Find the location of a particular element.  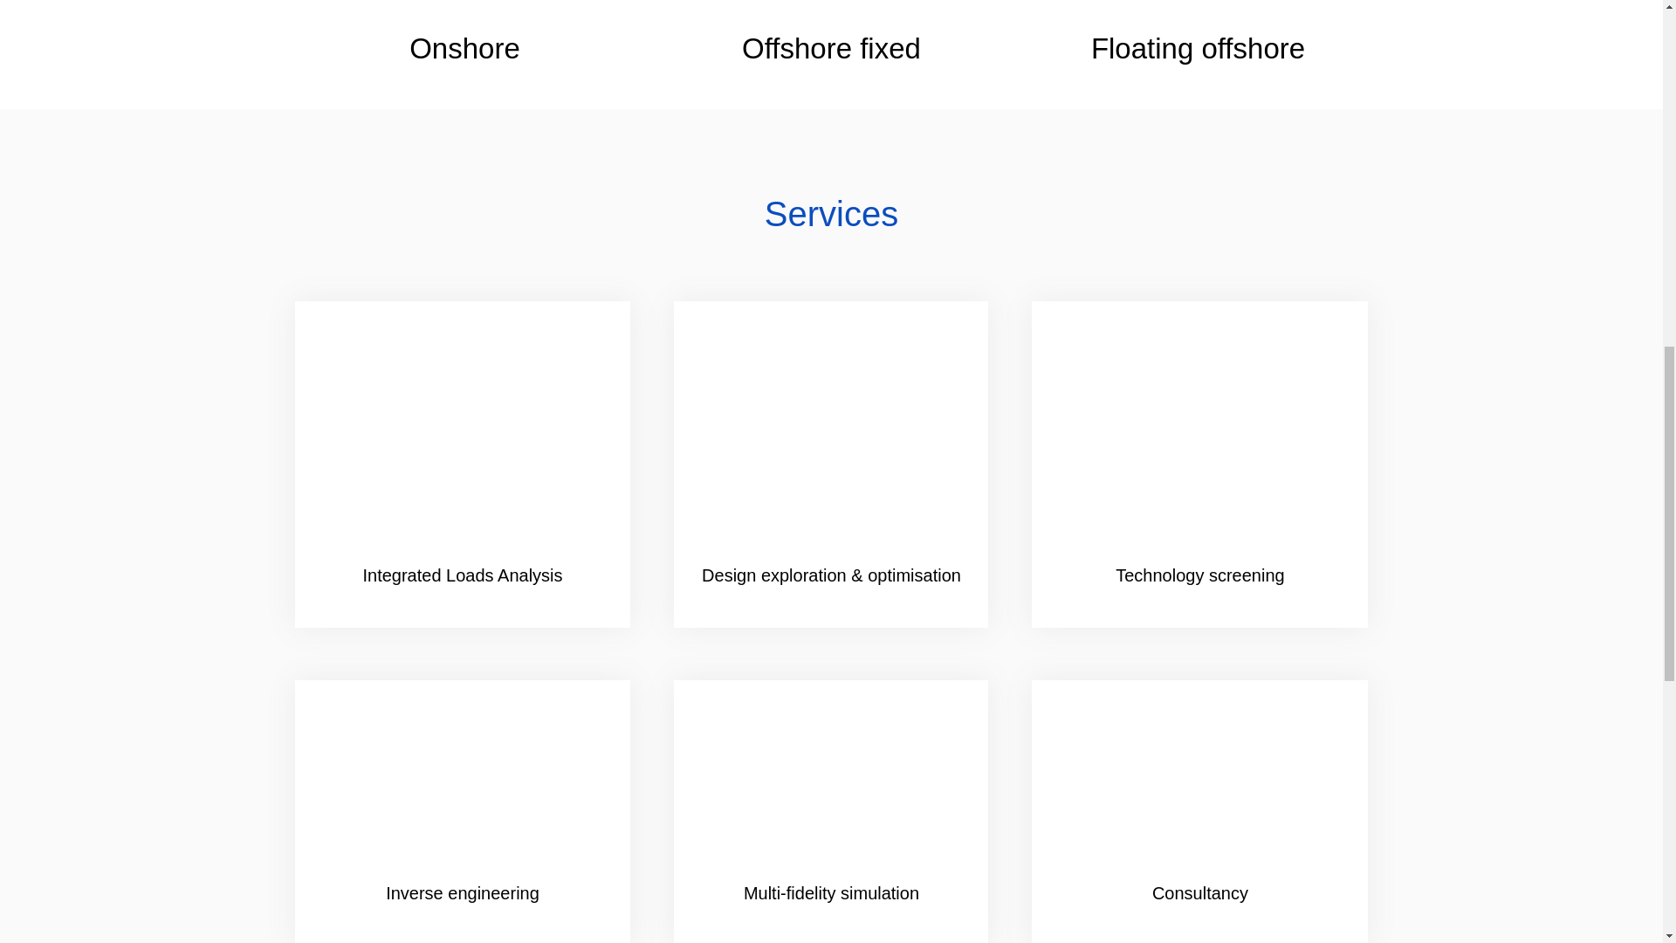

Onshore is located at coordinates (464, 14).